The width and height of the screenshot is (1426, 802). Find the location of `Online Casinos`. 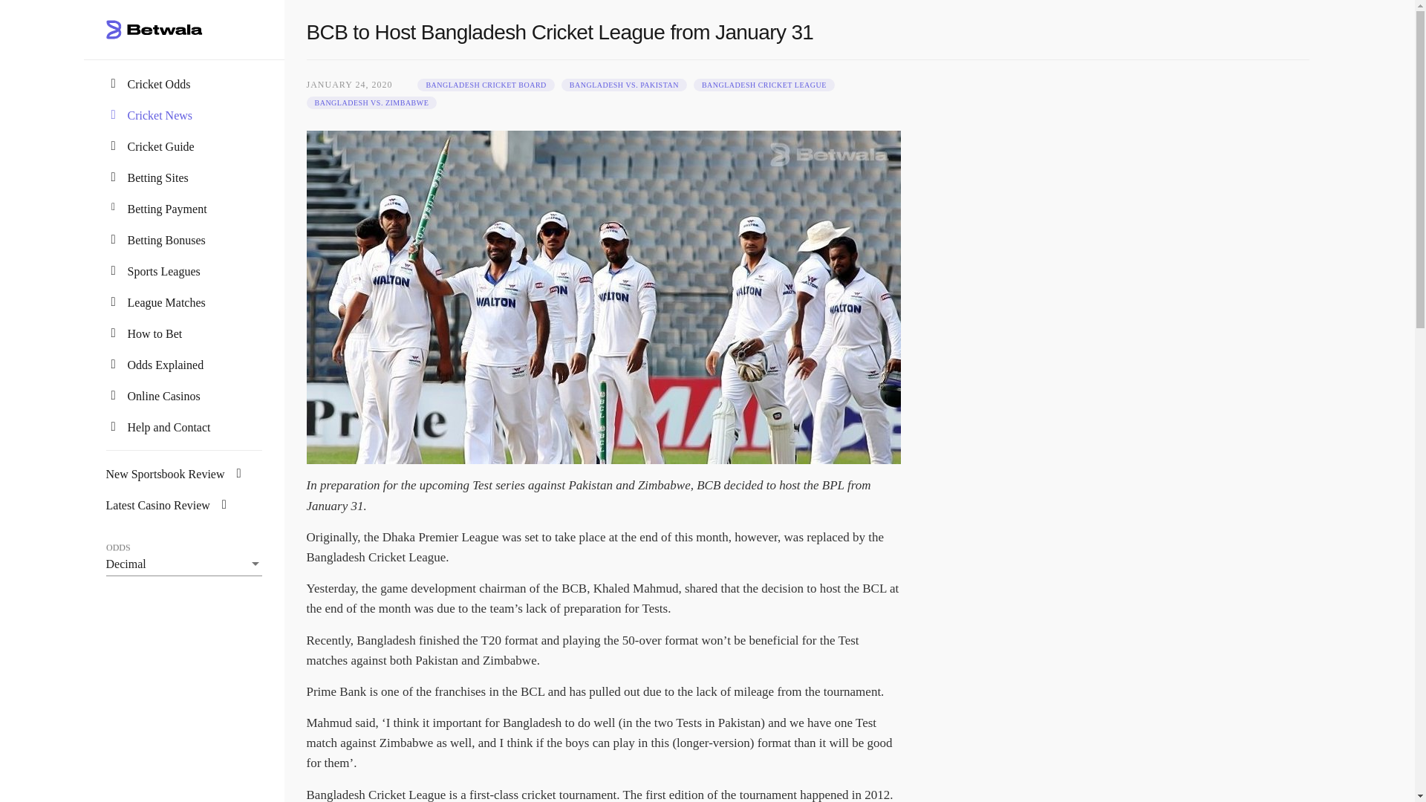

Online Casinos is located at coordinates (164, 396).